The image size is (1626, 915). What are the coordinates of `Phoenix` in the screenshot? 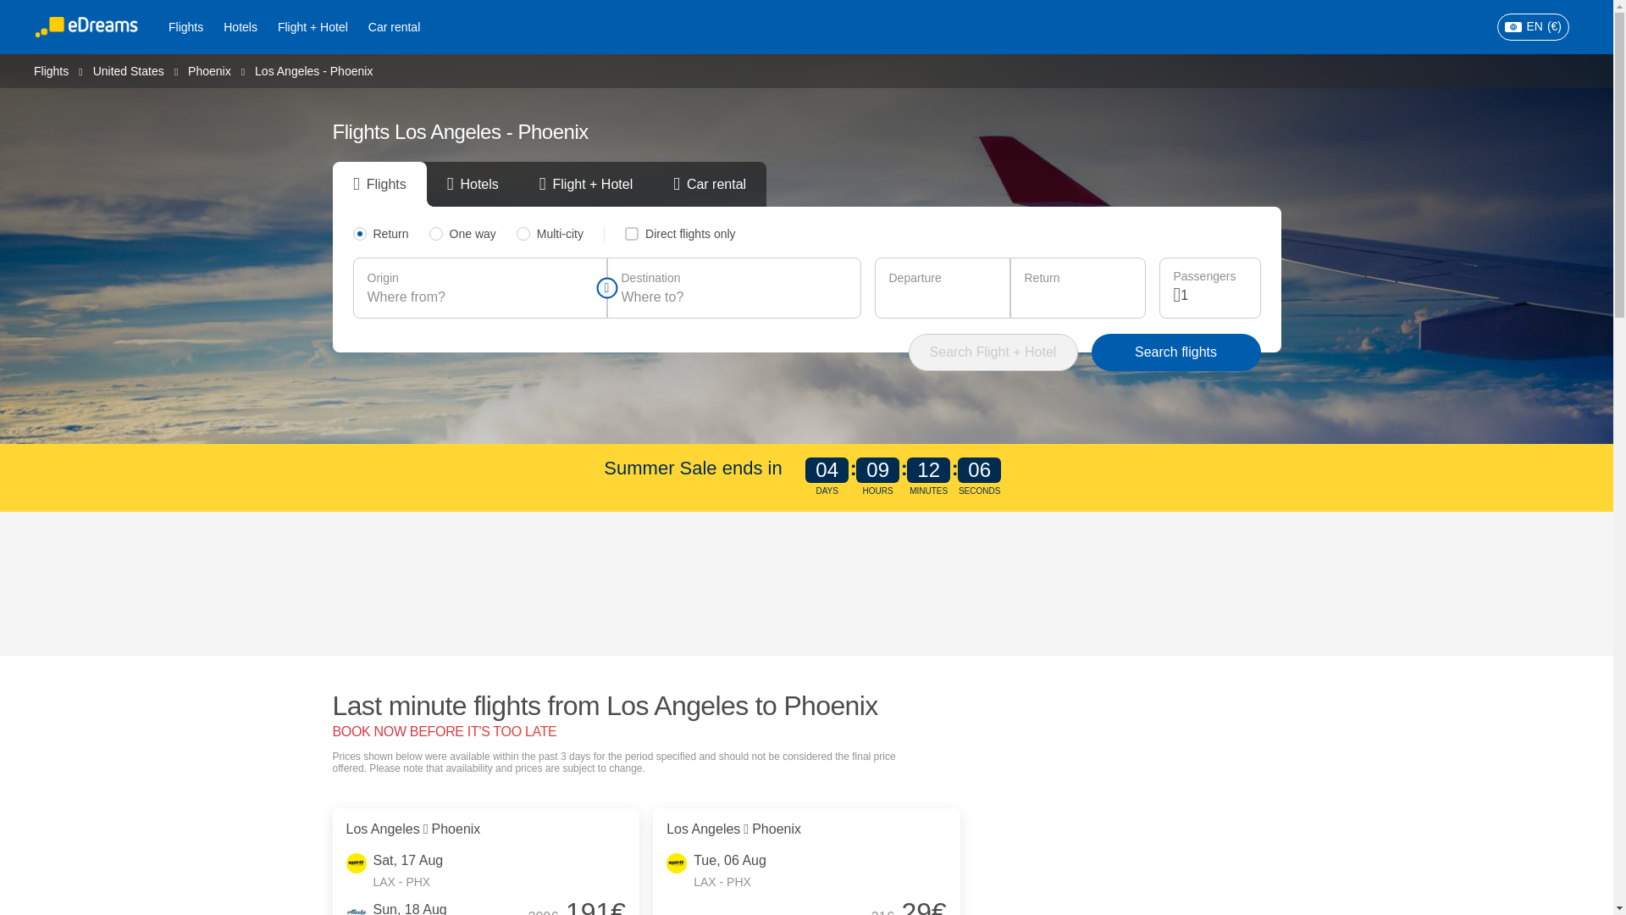 It's located at (209, 69).